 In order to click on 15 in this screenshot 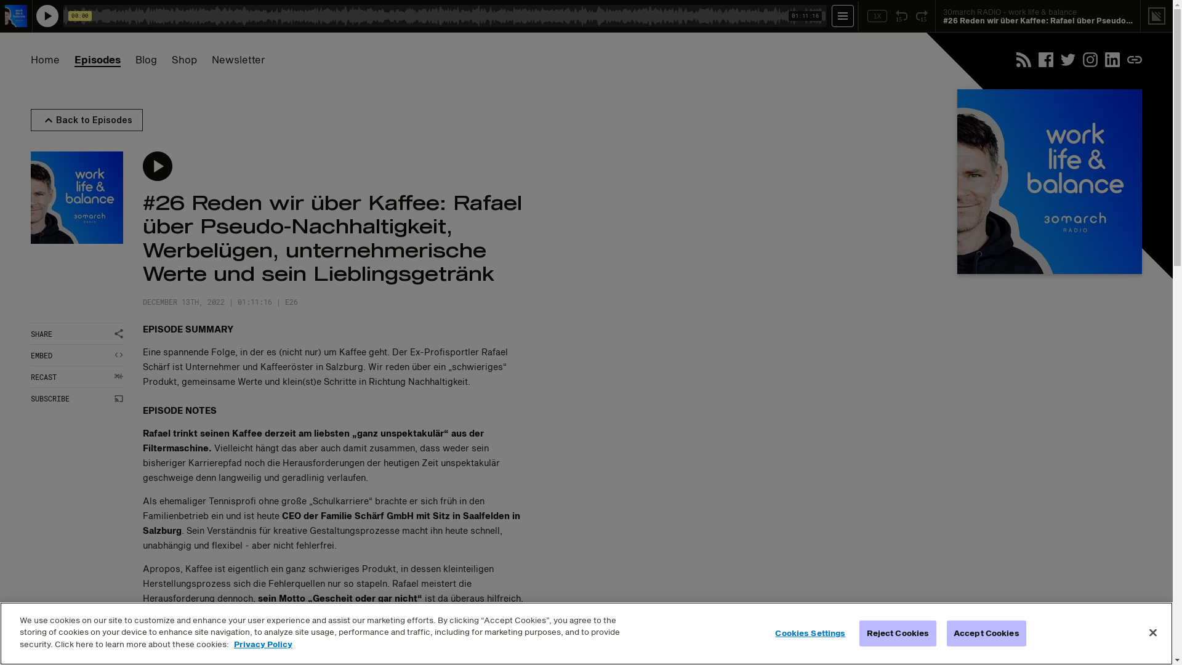, I will do `click(922, 16)`.